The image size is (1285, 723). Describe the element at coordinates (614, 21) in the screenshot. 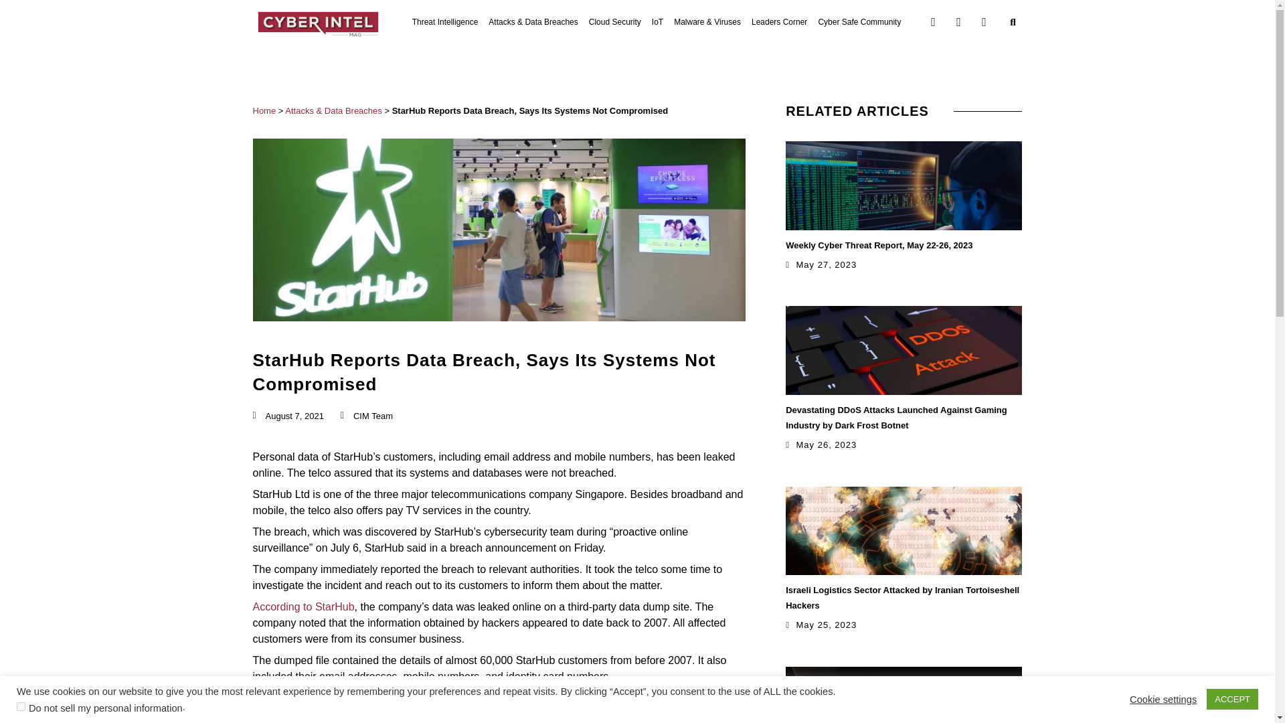

I see `Cloud Security` at that location.